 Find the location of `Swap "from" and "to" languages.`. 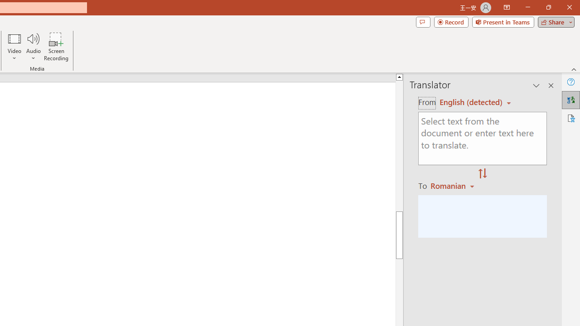

Swap "from" and "to" languages. is located at coordinates (483, 174).